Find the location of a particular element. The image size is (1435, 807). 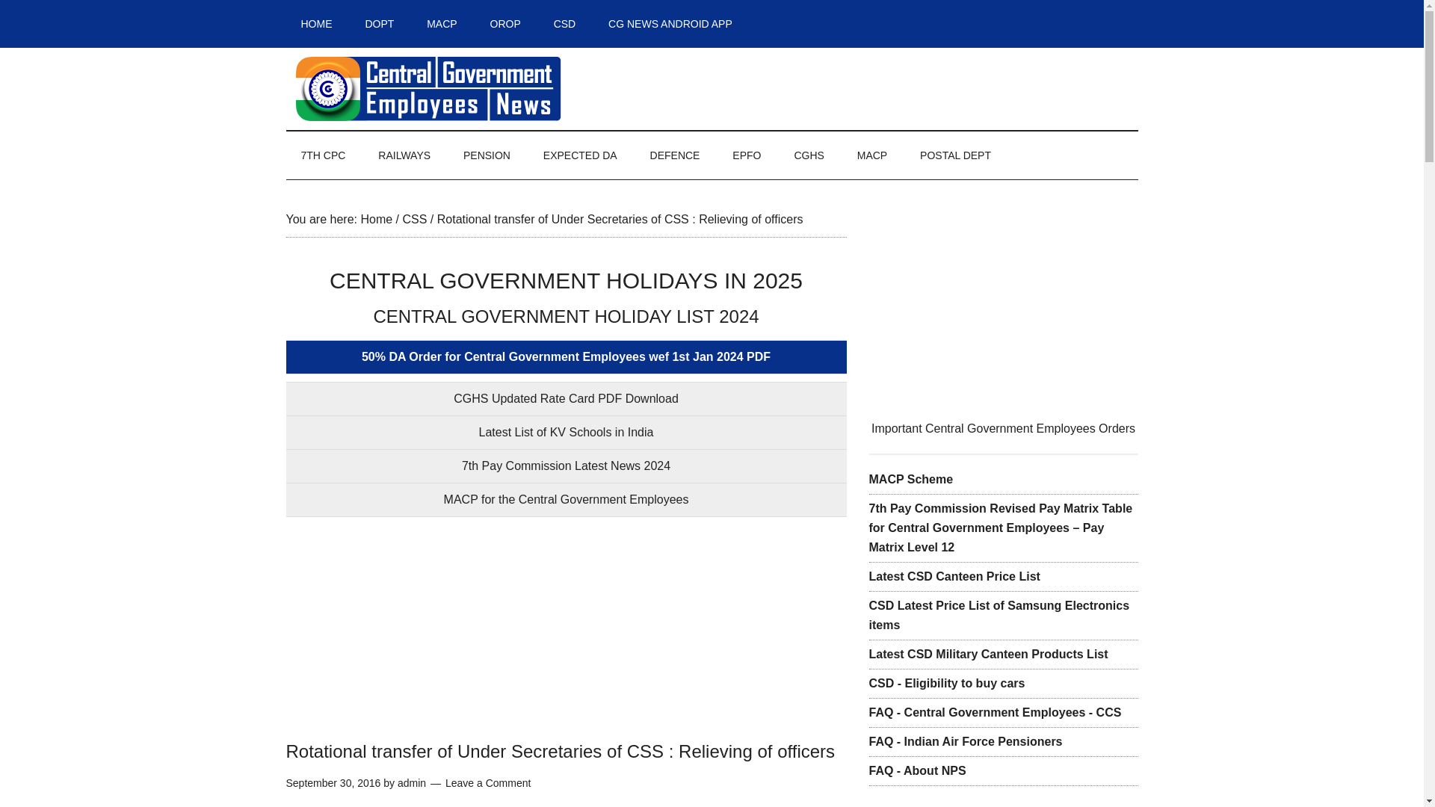

DOPT Orders is located at coordinates (380, 24).